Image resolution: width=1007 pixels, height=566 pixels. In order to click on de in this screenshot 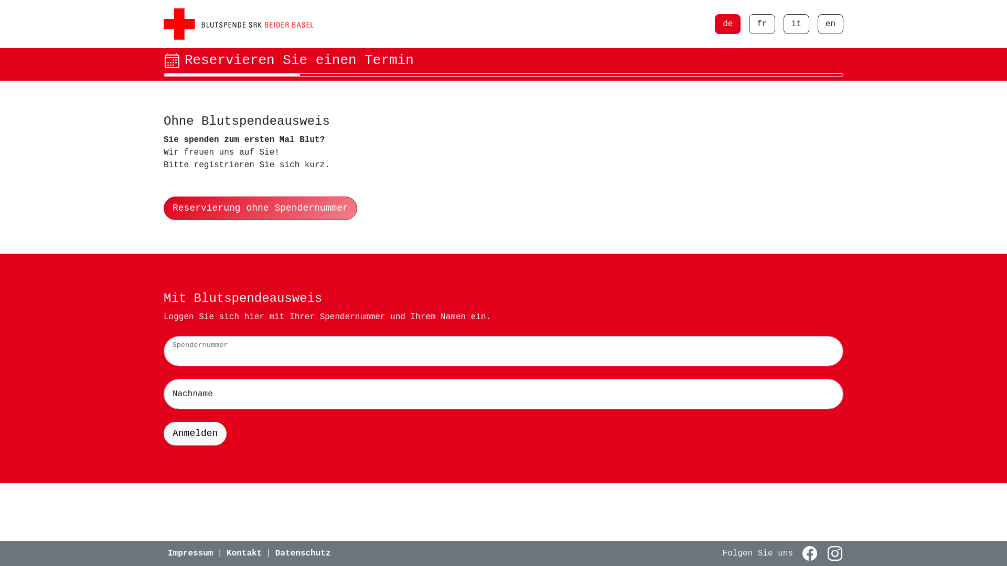, I will do `click(728, 24)`.